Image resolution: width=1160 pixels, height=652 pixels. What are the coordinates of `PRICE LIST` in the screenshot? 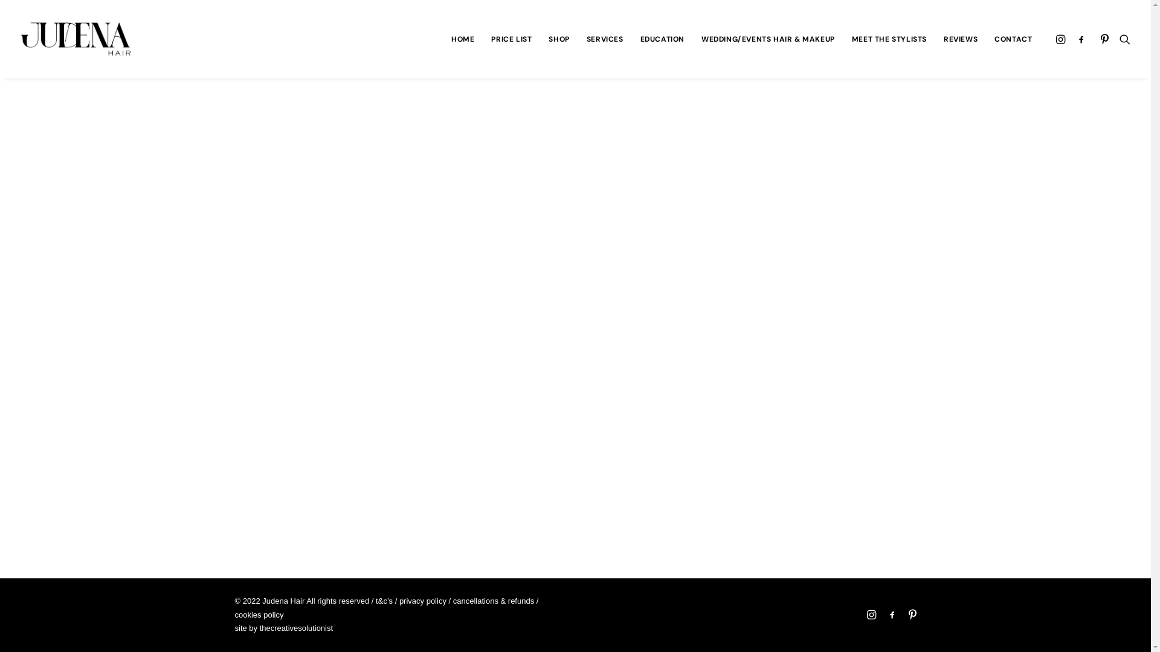 It's located at (511, 39).